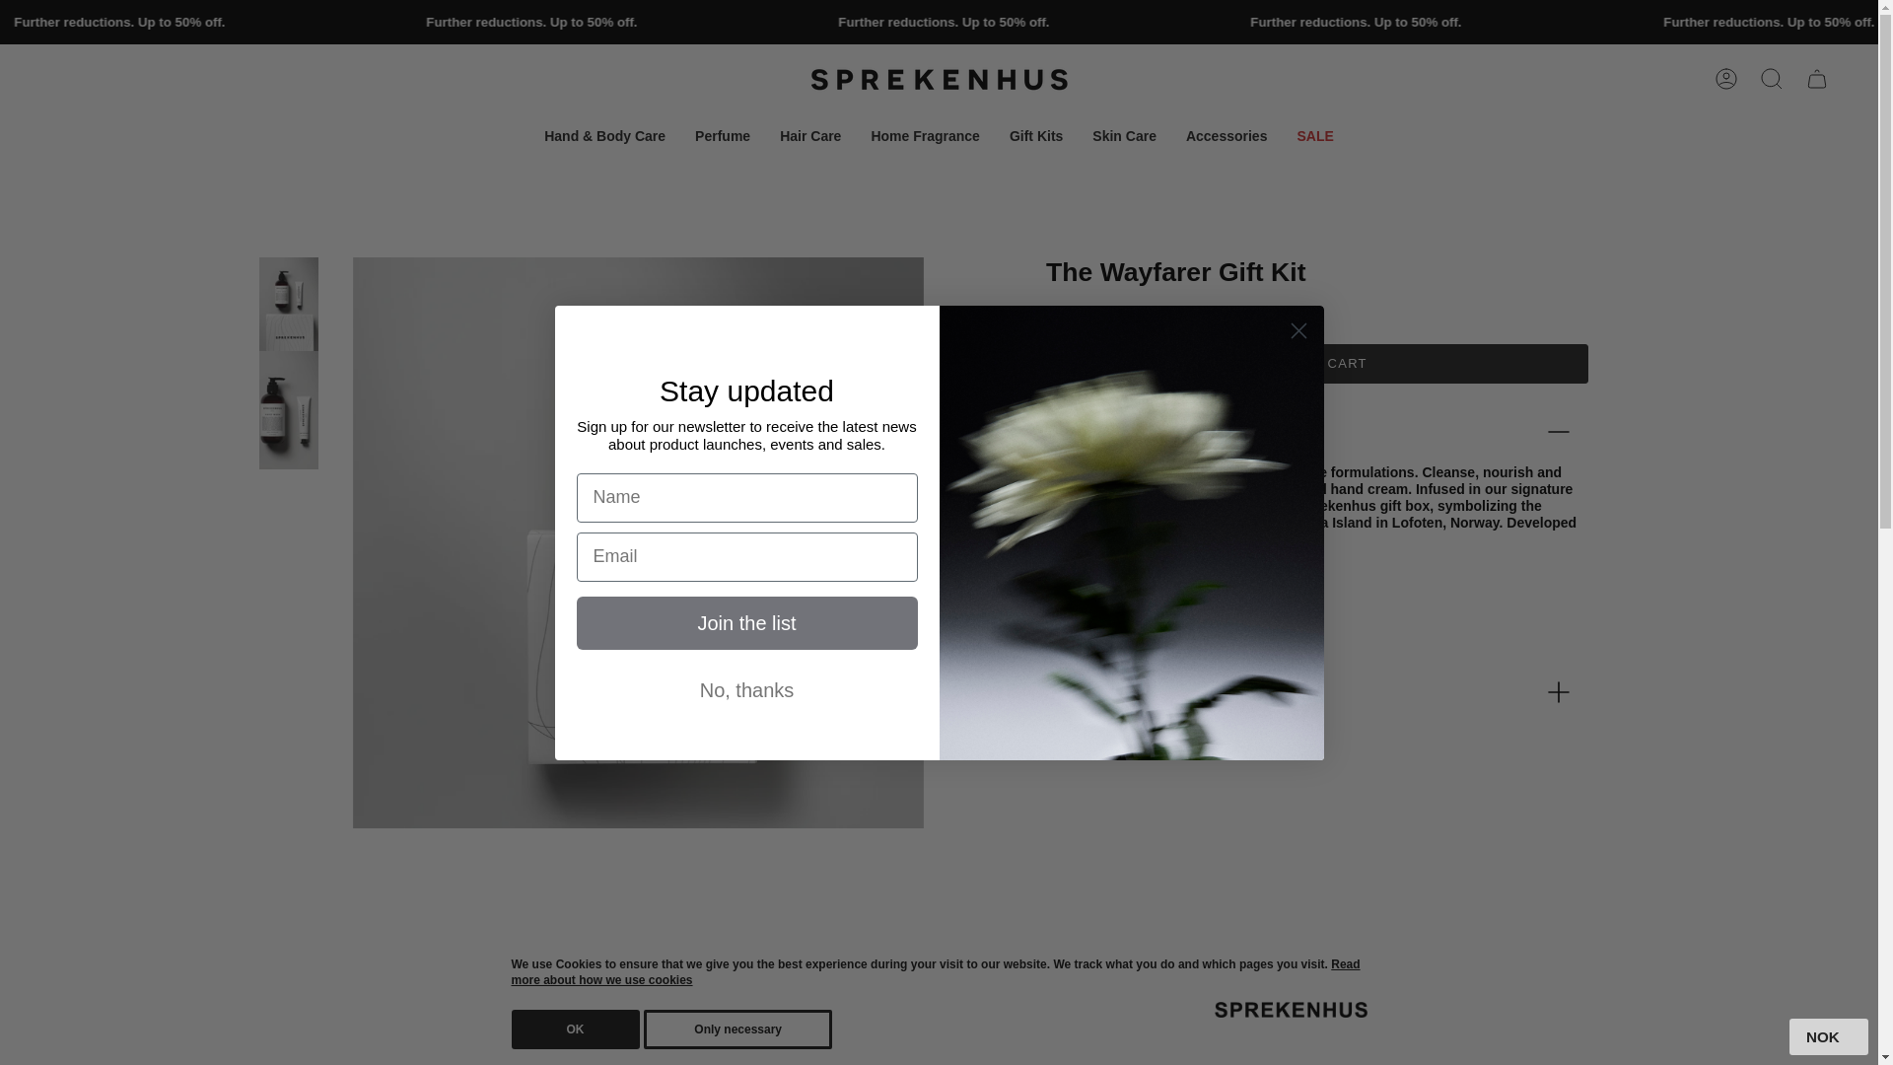 This screenshot has width=1893, height=1065. I want to click on OK, so click(575, 1029).